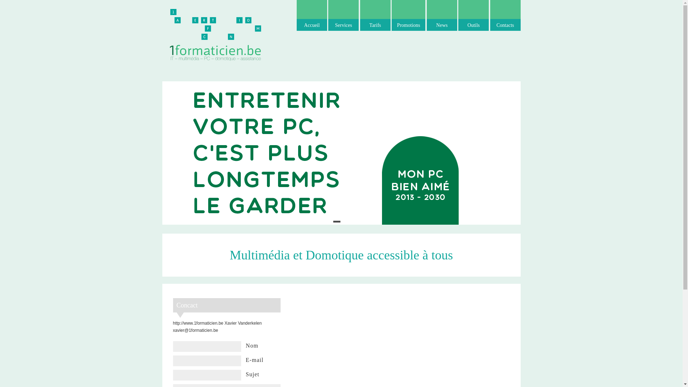 The height and width of the screenshot is (387, 688). Describe the element at coordinates (216, 34) in the screenshot. I see `1Formaticien` at that location.